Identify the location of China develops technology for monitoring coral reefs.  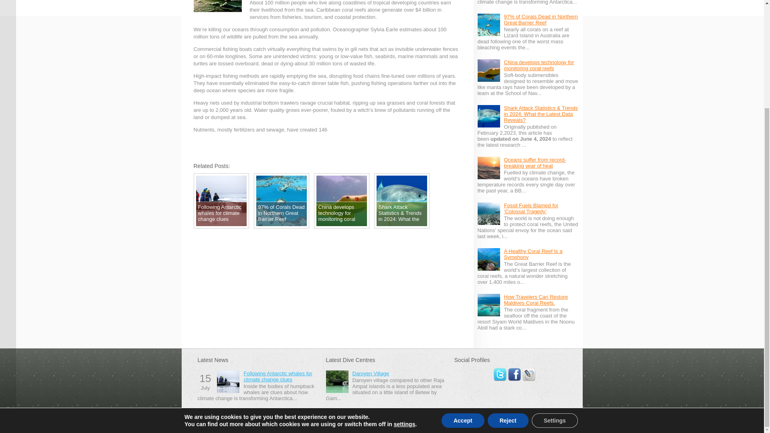
(538, 65).